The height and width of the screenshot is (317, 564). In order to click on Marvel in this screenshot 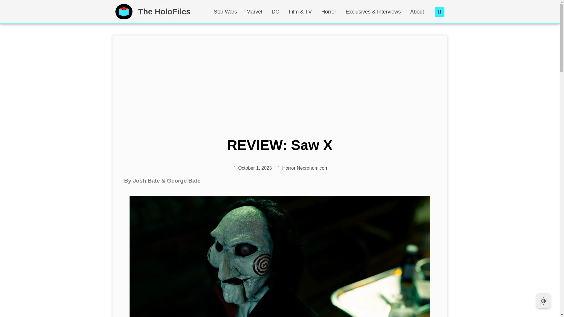, I will do `click(254, 12)`.